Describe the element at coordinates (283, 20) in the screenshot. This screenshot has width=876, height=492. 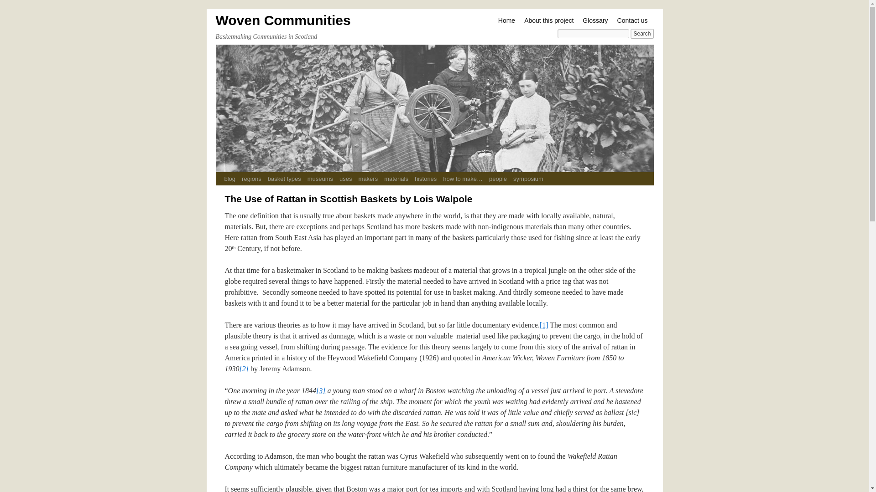
I see `Woven Communities` at that location.